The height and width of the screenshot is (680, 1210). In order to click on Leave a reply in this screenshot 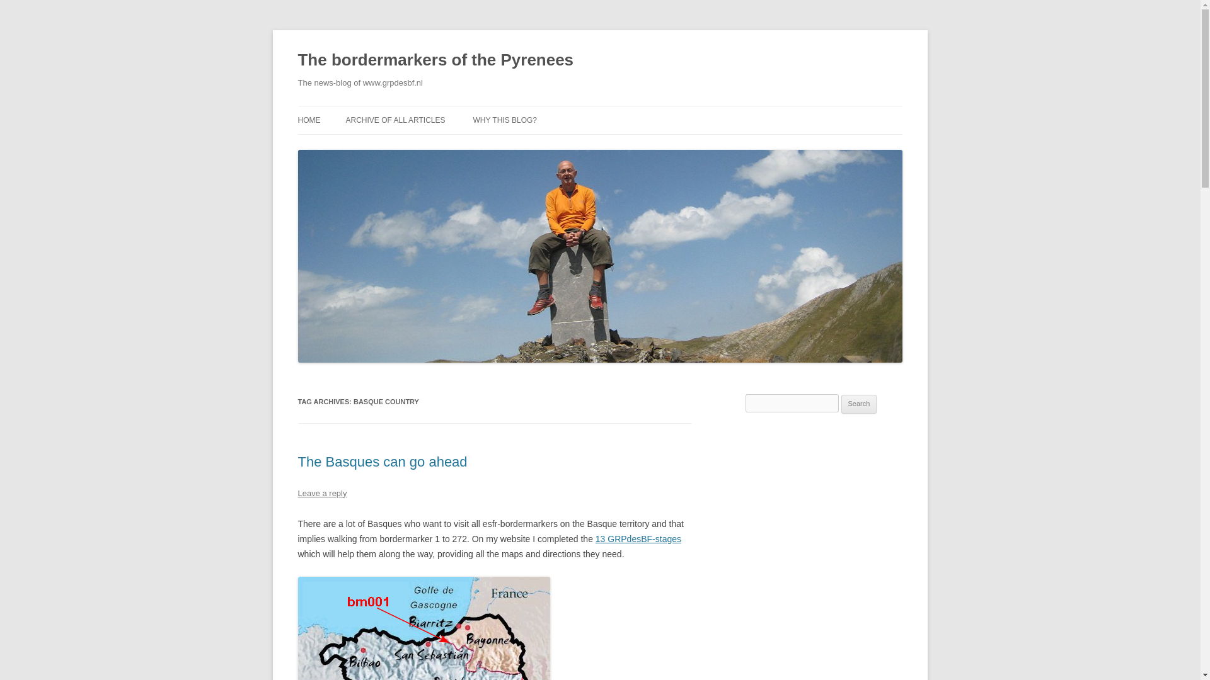, I will do `click(321, 493)`.